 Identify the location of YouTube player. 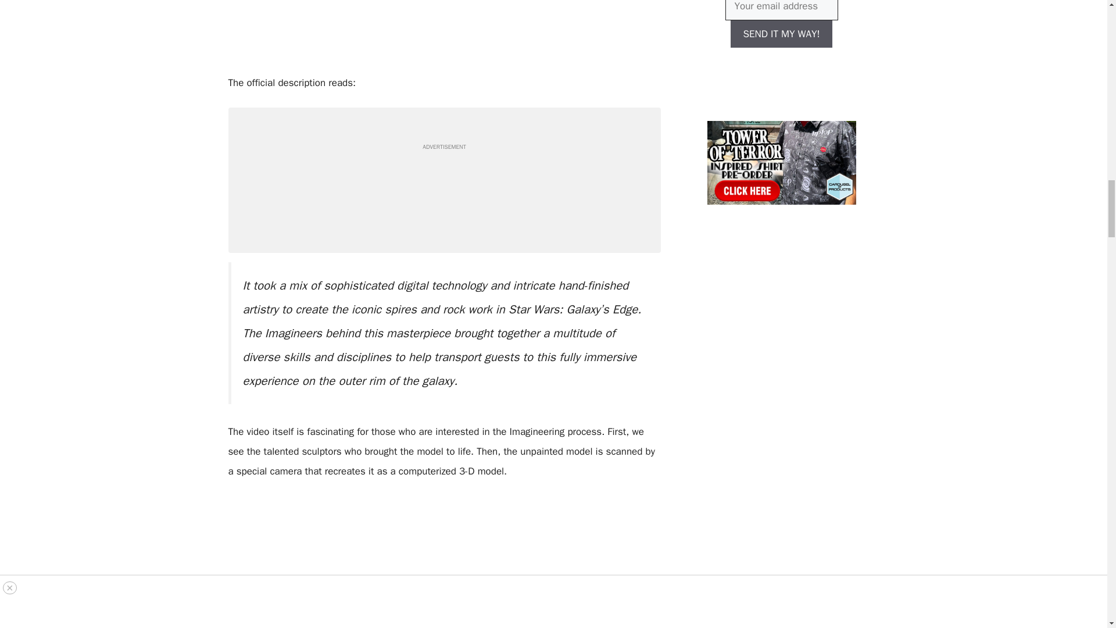
(444, 29).